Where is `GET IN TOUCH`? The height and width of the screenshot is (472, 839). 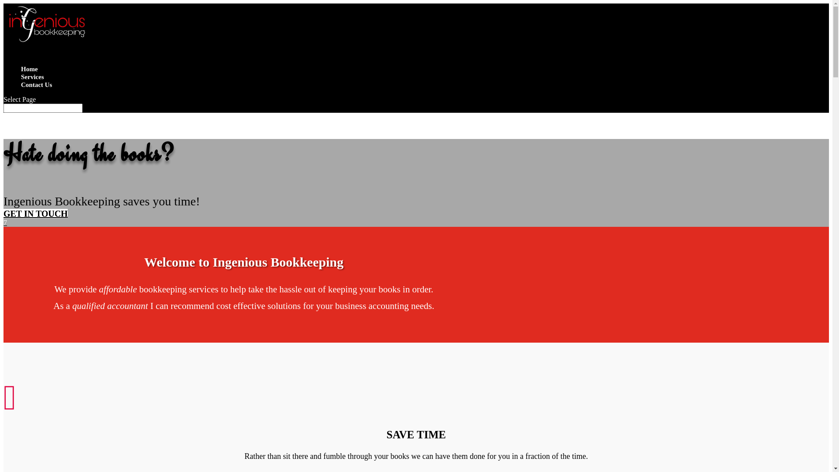
GET IN TOUCH is located at coordinates (36, 214).